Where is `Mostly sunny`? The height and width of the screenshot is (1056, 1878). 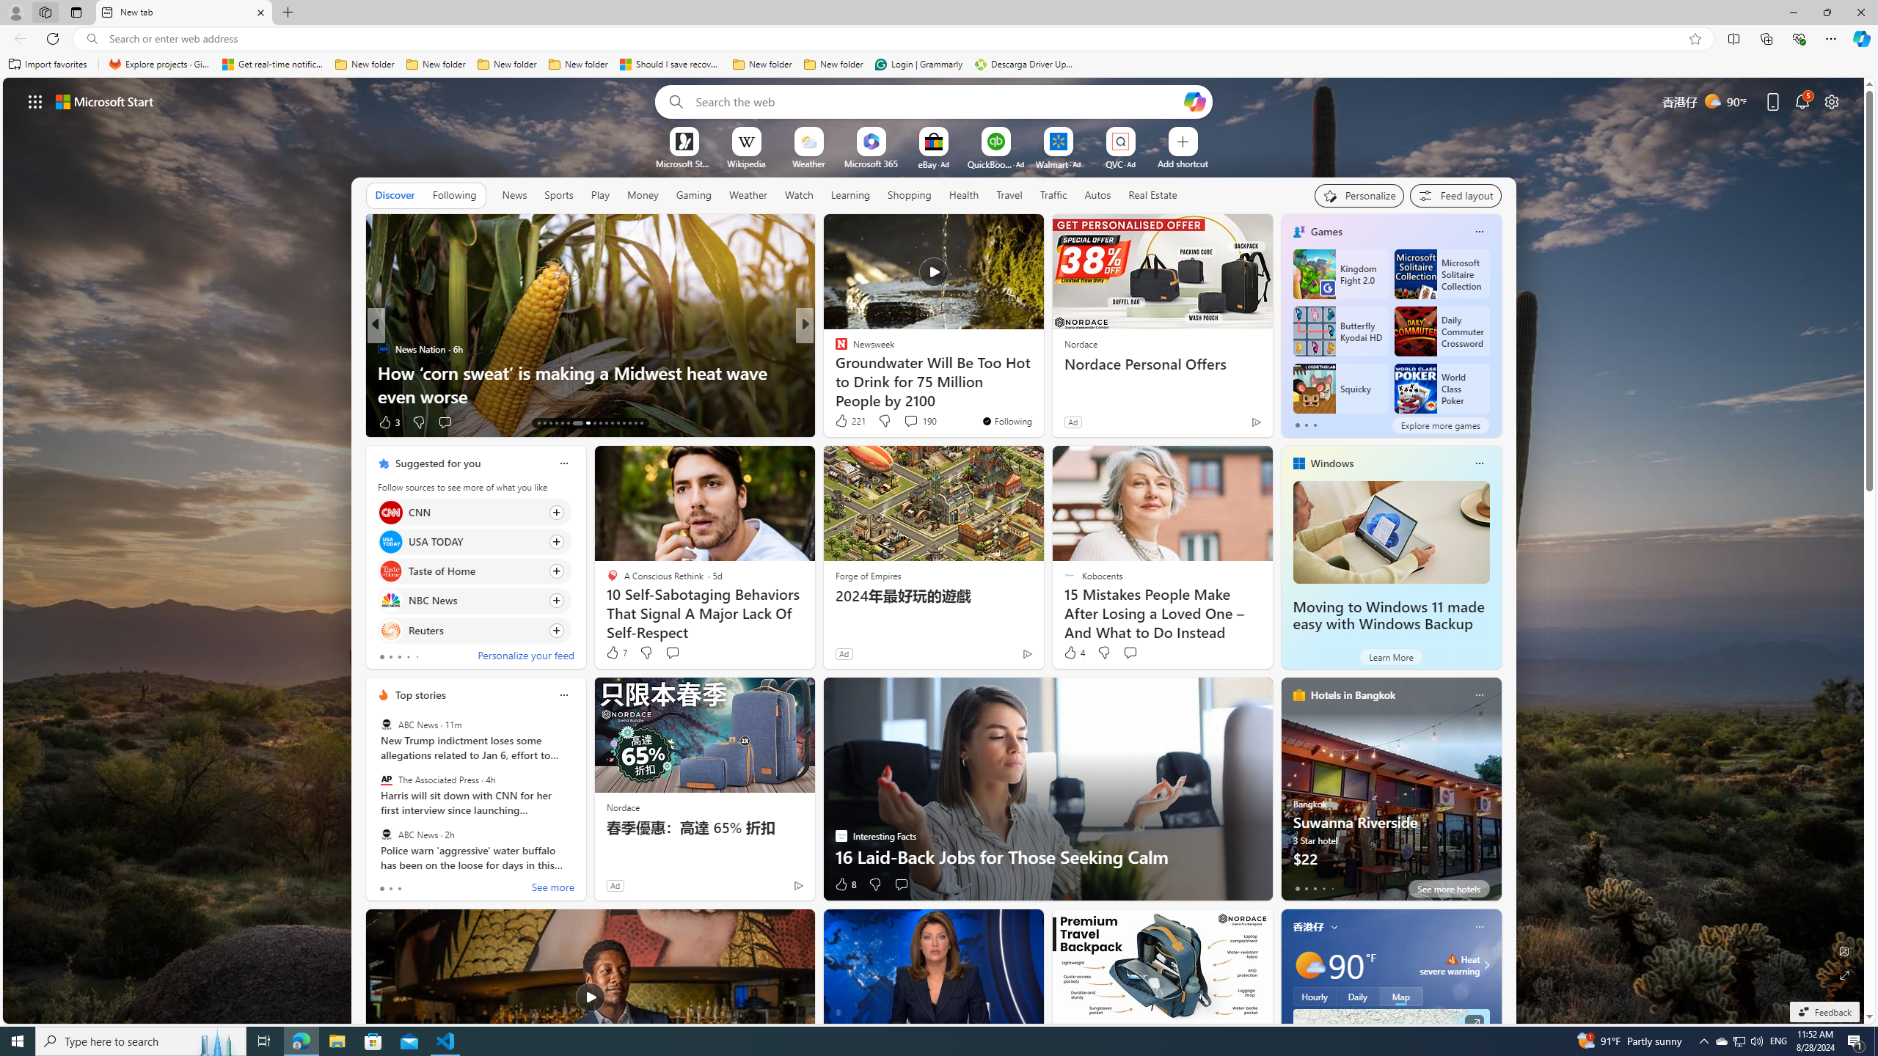 Mostly sunny is located at coordinates (1309, 965).